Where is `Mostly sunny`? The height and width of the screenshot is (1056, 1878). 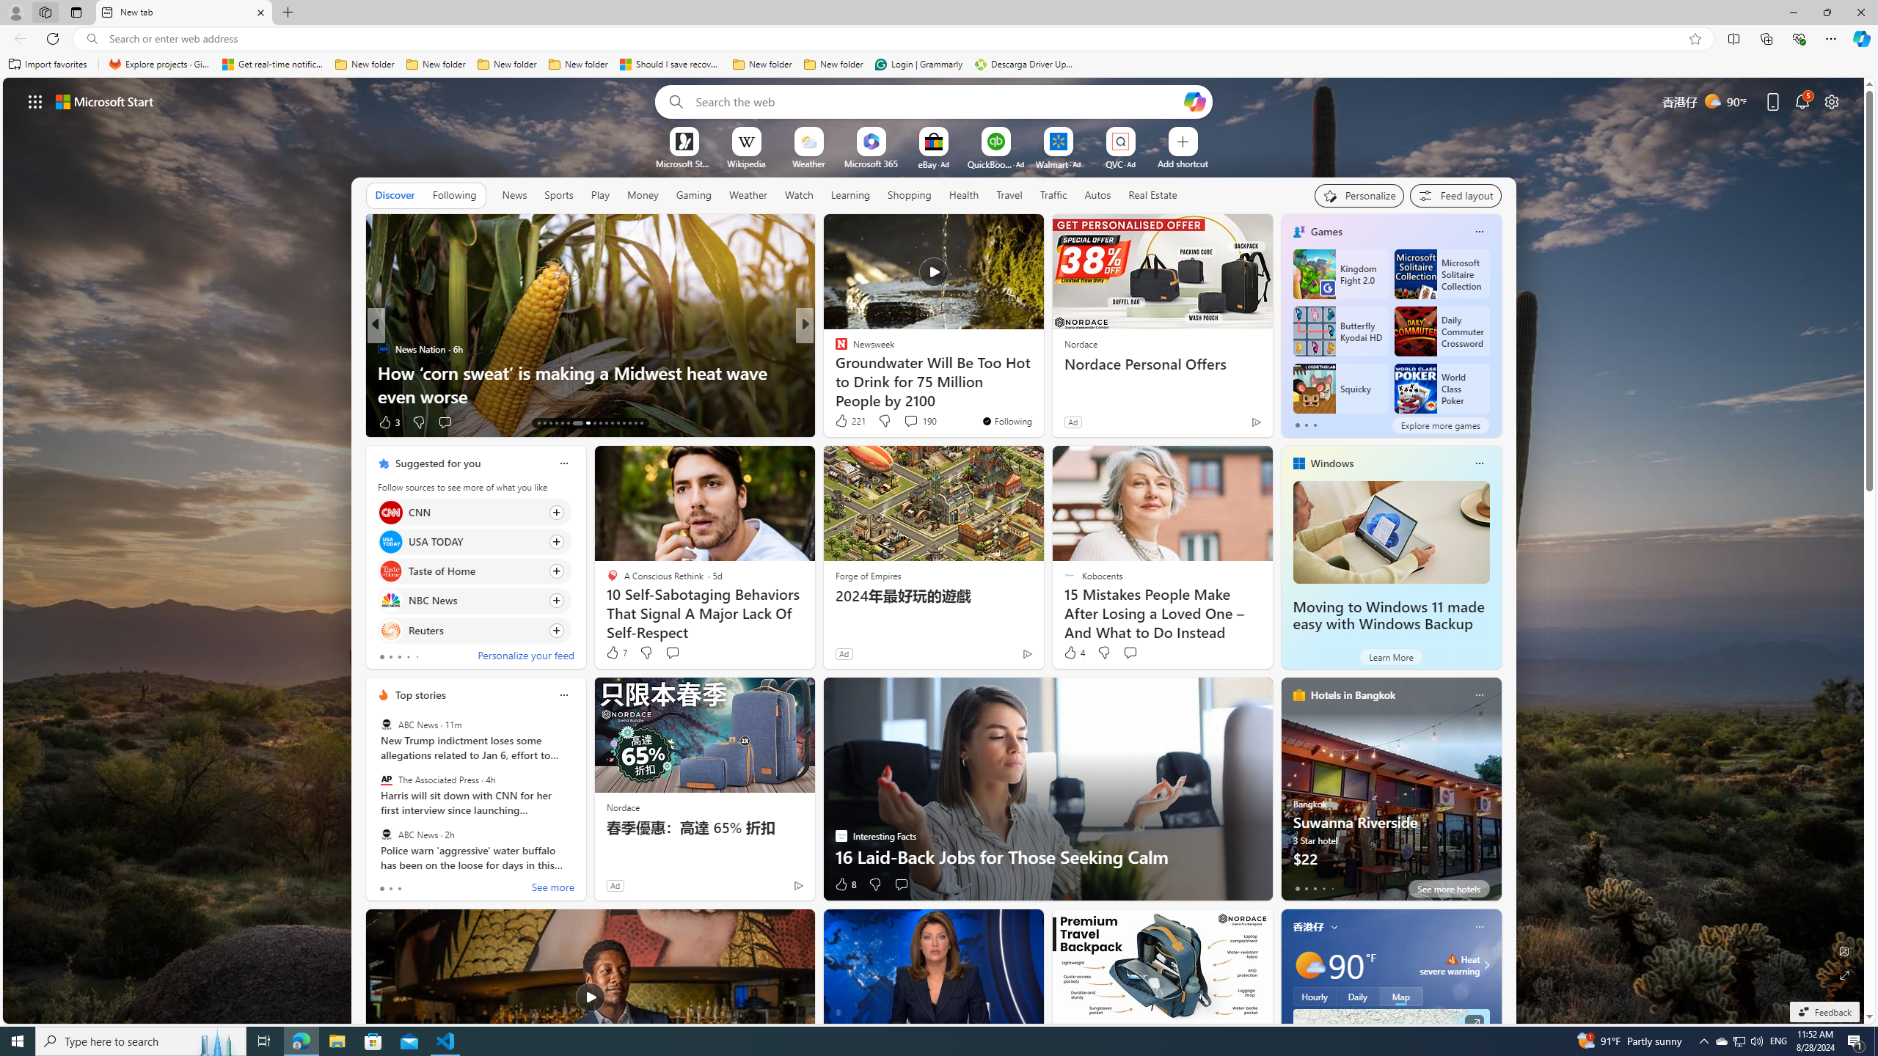 Mostly sunny is located at coordinates (1309, 965).